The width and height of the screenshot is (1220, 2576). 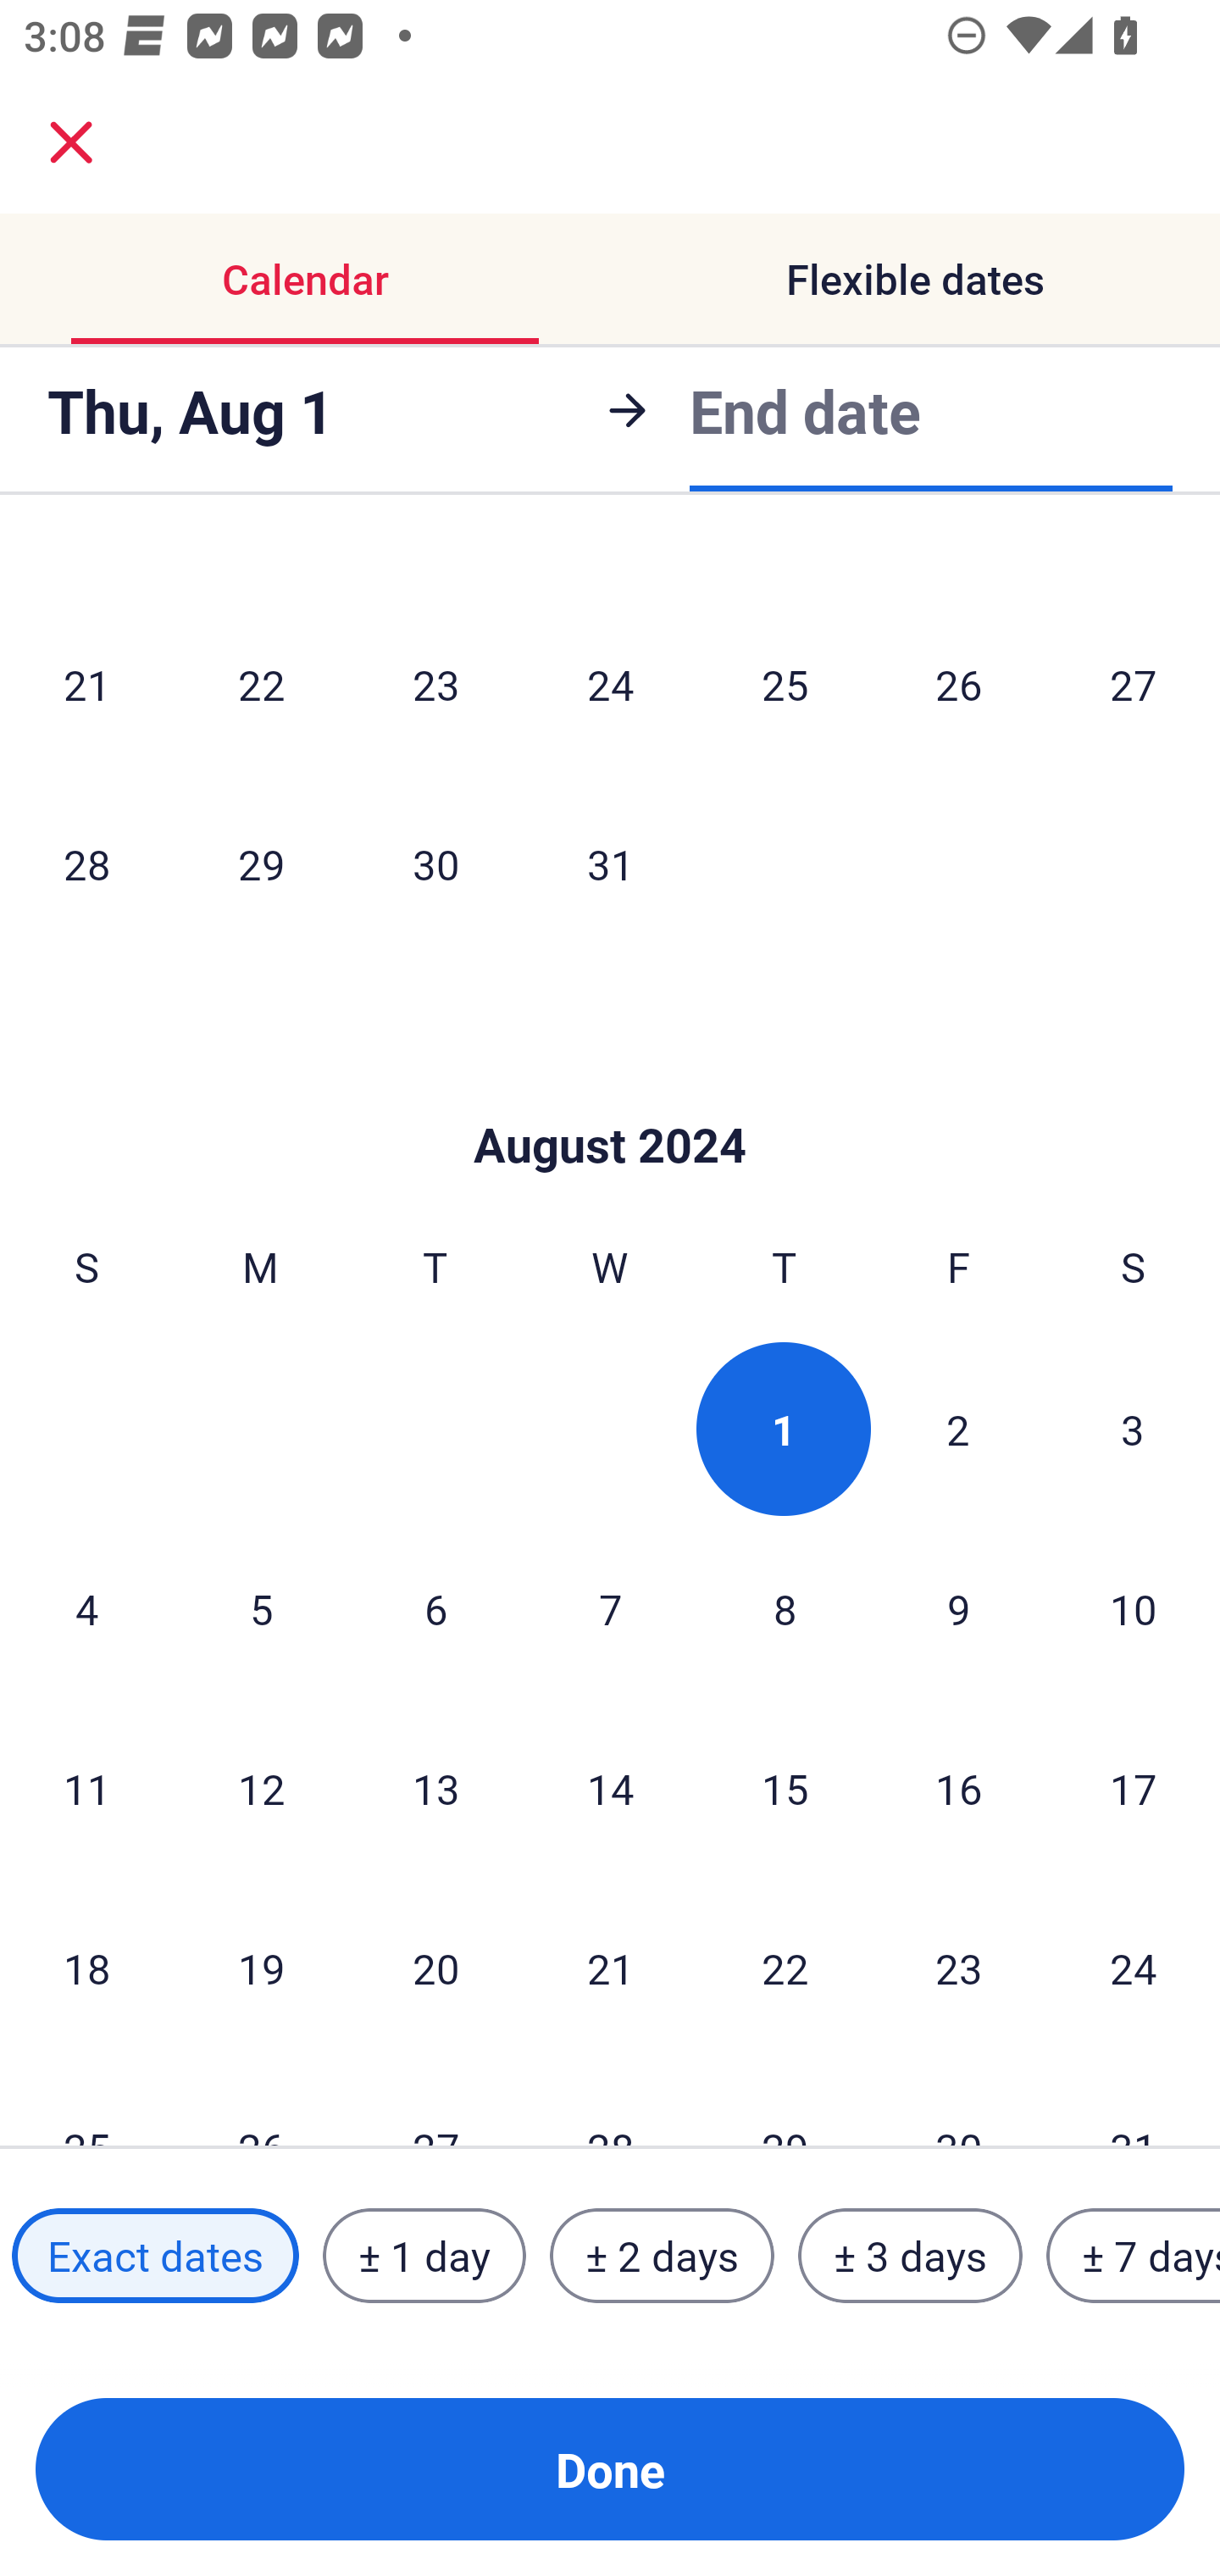 What do you see at coordinates (86, 1608) in the screenshot?
I see `4 Sunday, August 4, 2024` at bounding box center [86, 1608].